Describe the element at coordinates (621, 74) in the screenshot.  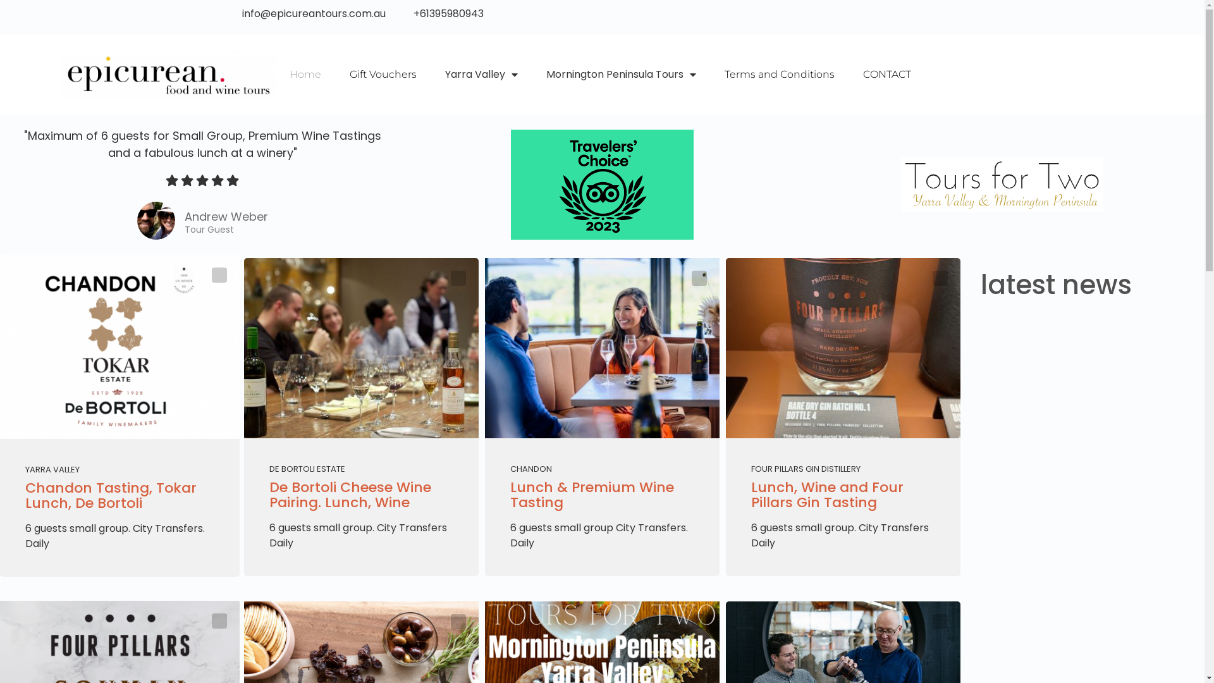
I see `Mornington Peninsula Tours` at that location.